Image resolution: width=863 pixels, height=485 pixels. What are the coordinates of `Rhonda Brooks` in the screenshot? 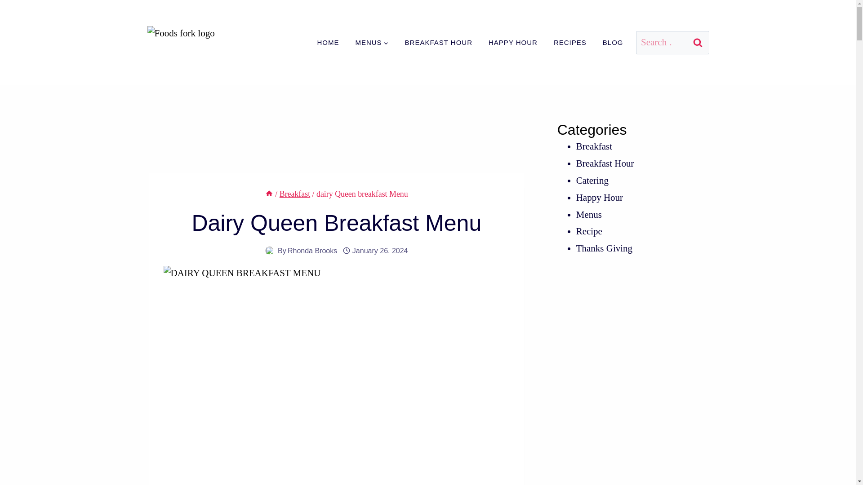 It's located at (312, 251).